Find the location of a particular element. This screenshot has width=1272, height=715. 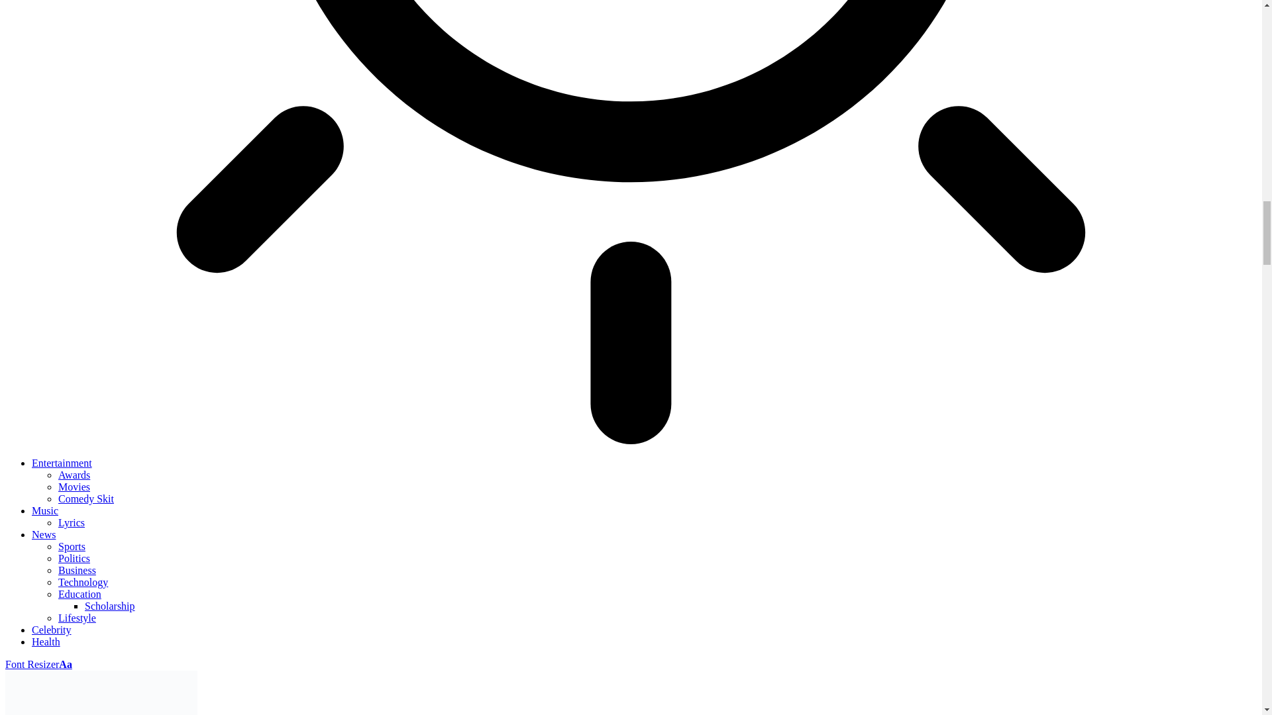

Music is located at coordinates (45, 510).